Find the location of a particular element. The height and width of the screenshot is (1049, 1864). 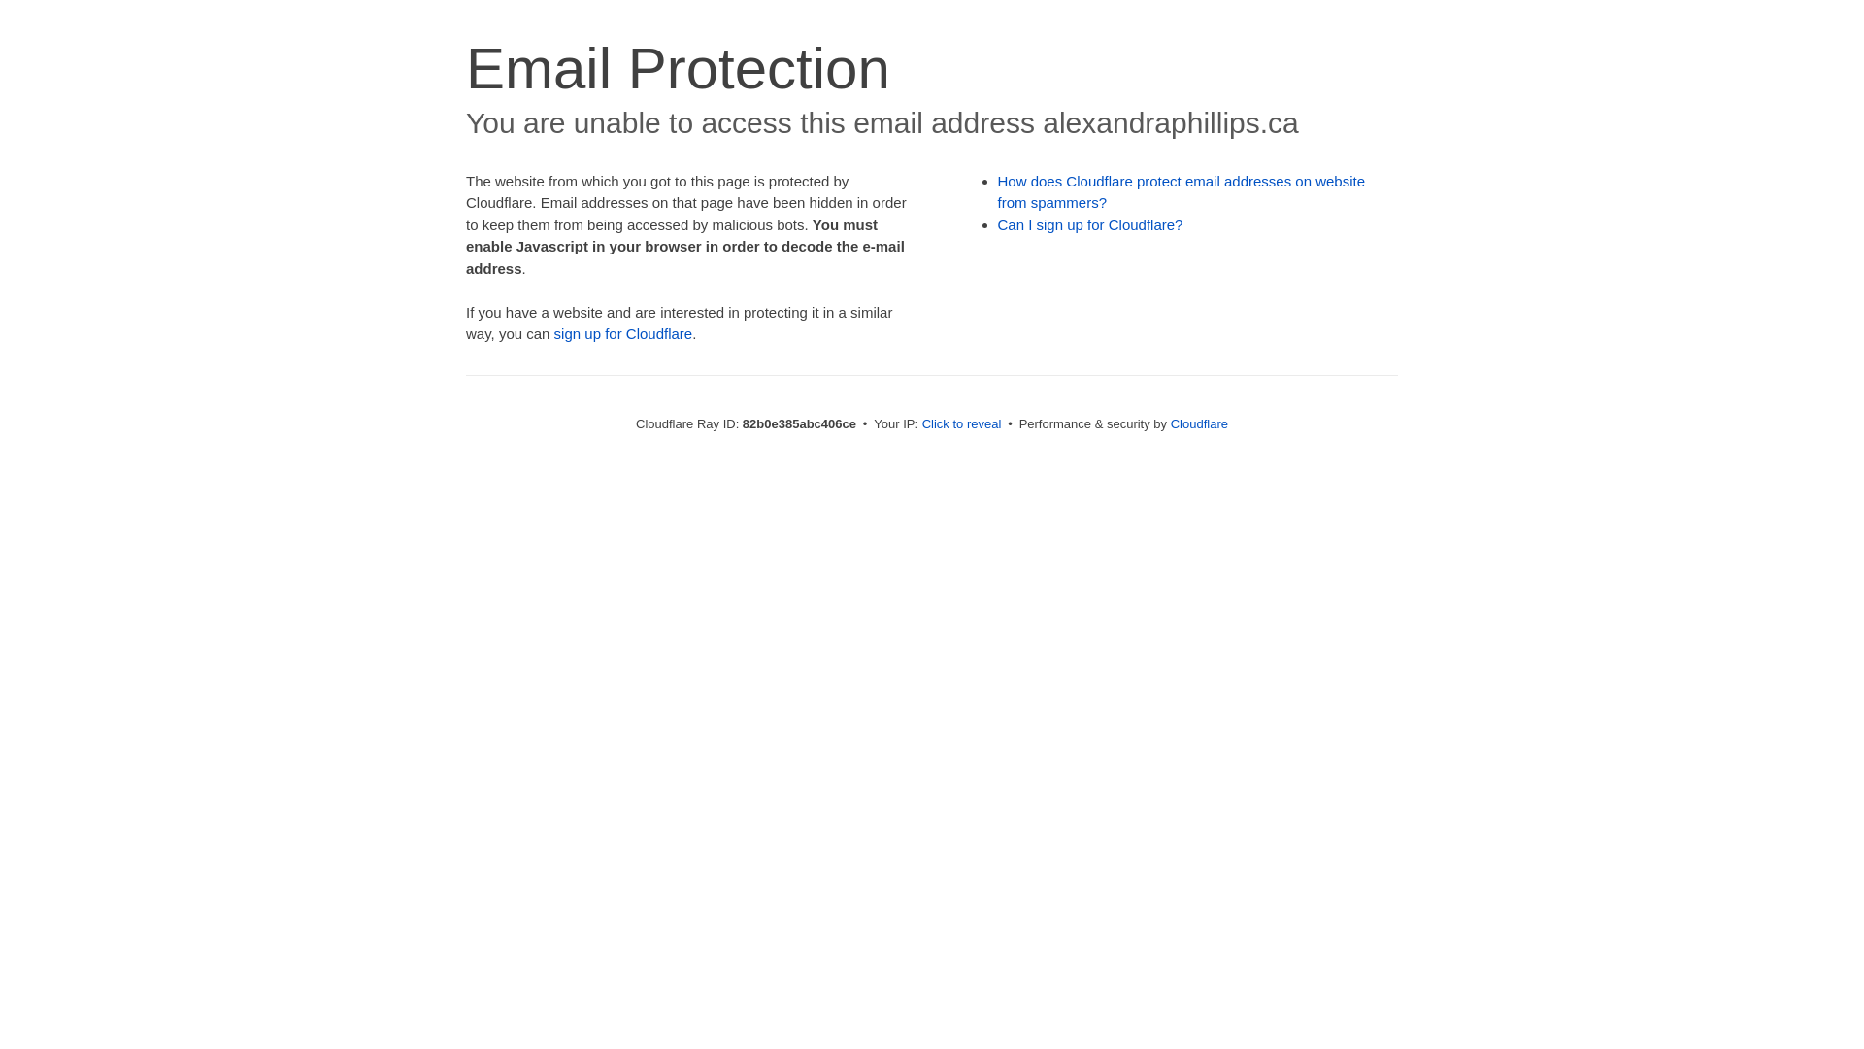

Cloudflare is located at coordinates (1200, 423).